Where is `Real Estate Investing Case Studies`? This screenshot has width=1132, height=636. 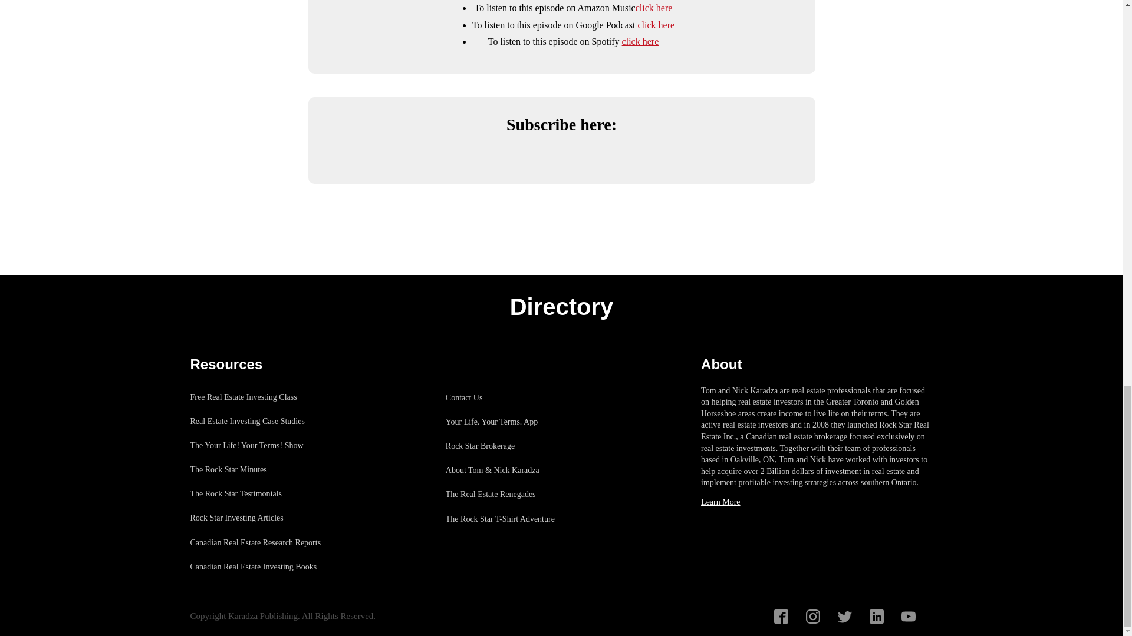
Real Estate Investing Case Studies is located at coordinates (261, 421).